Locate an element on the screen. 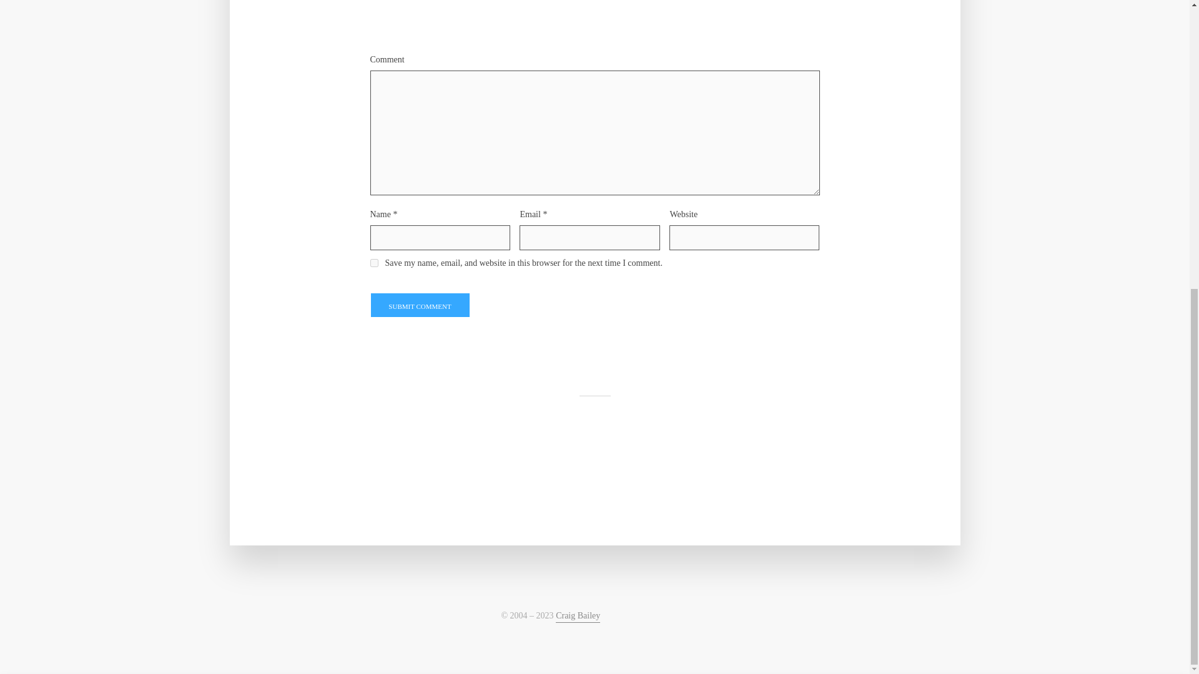 The width and height of the screenshot is (1199, 674). Submit Comment is located at coordinates (420, 305).